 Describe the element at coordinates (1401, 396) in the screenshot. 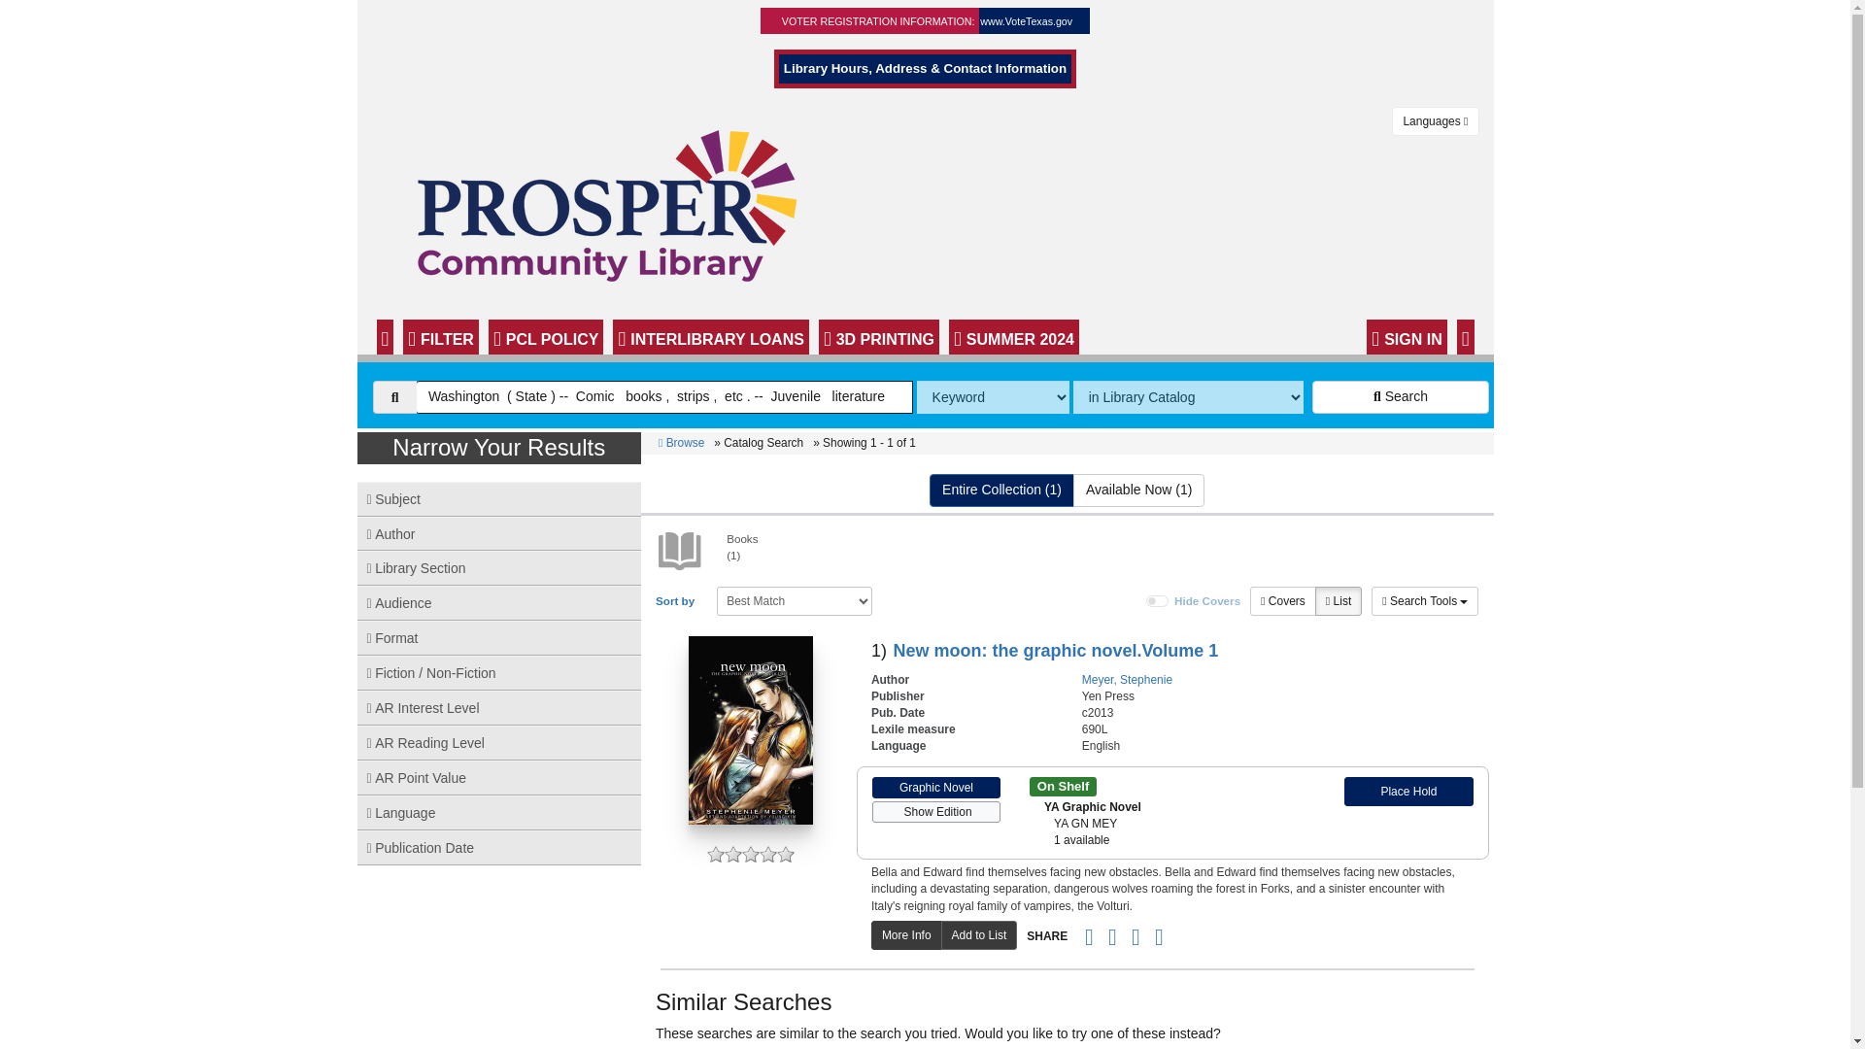

I see ` Search` at that location.